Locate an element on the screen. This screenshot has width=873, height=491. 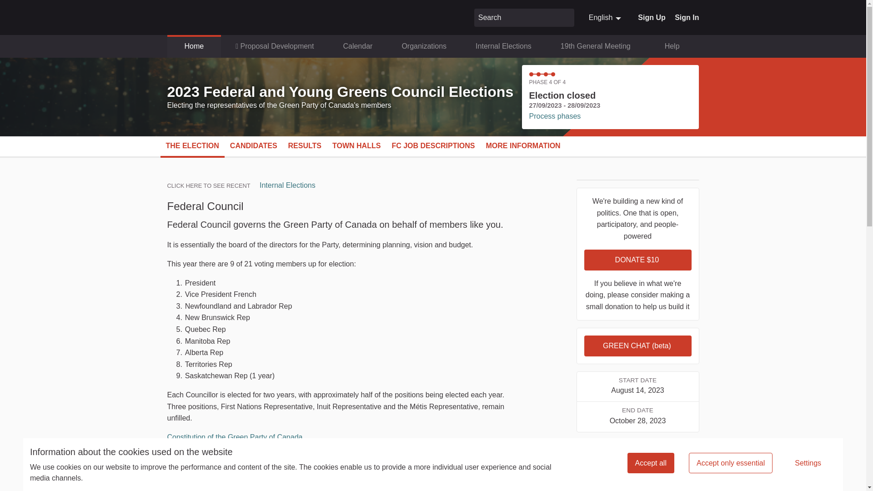
Accept all is located at coordinates (566, 17).